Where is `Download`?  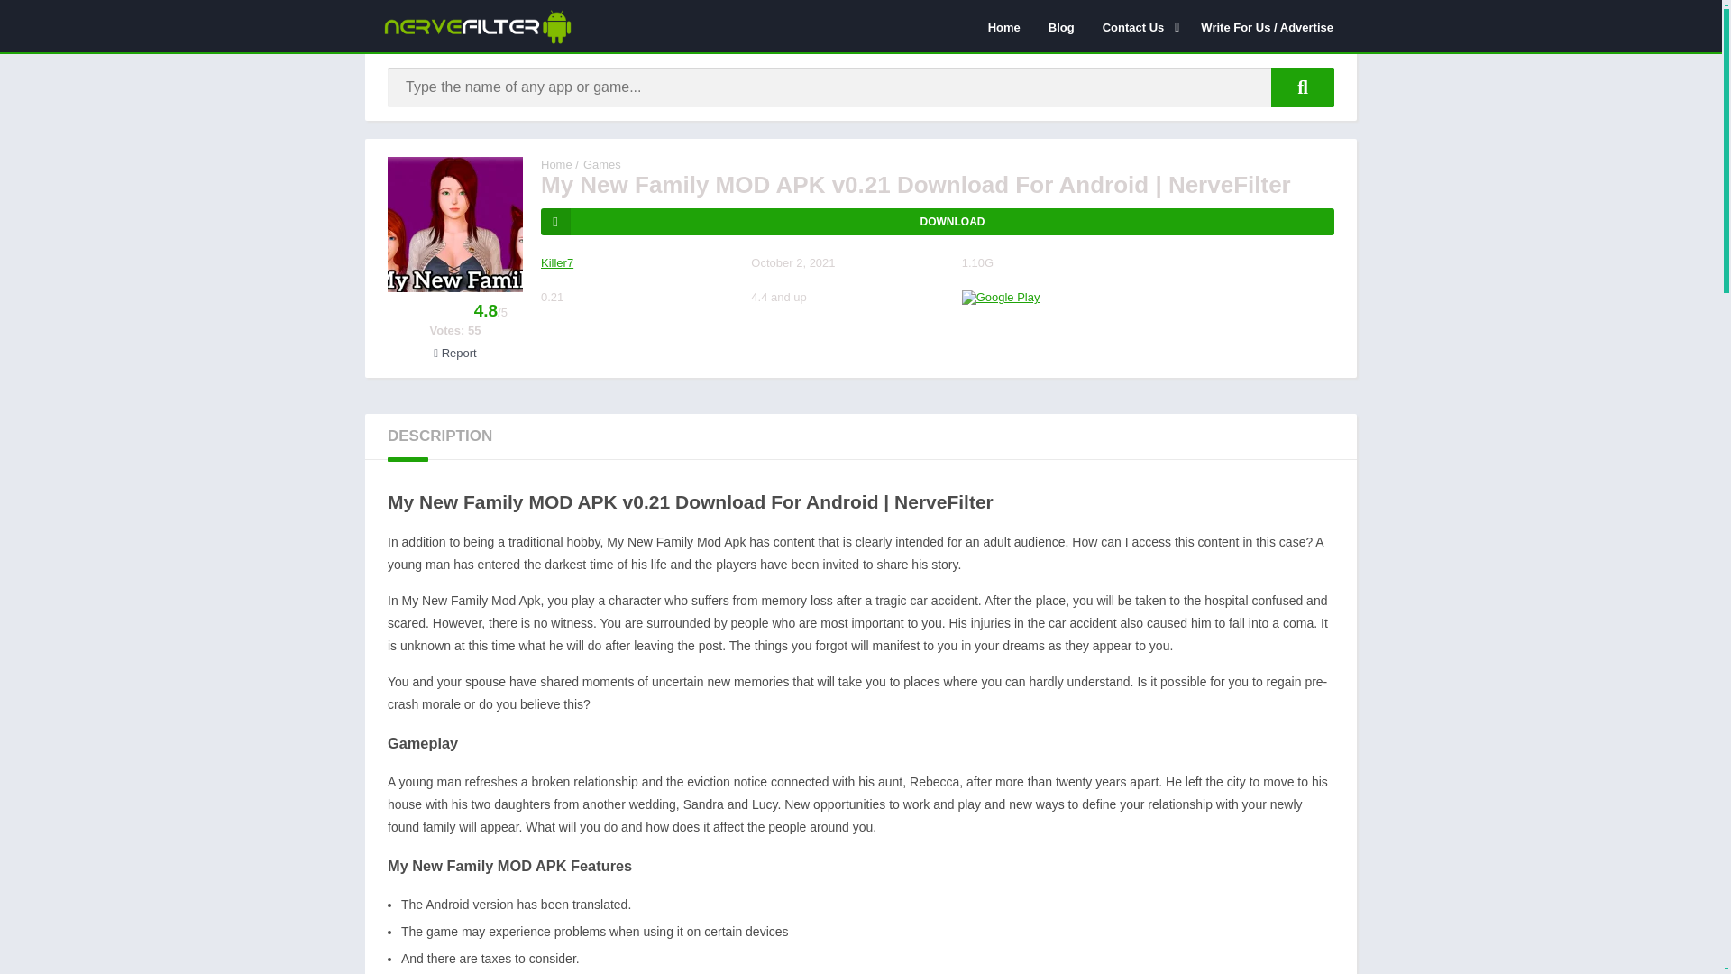 Download is located at coordinates (938, 222).